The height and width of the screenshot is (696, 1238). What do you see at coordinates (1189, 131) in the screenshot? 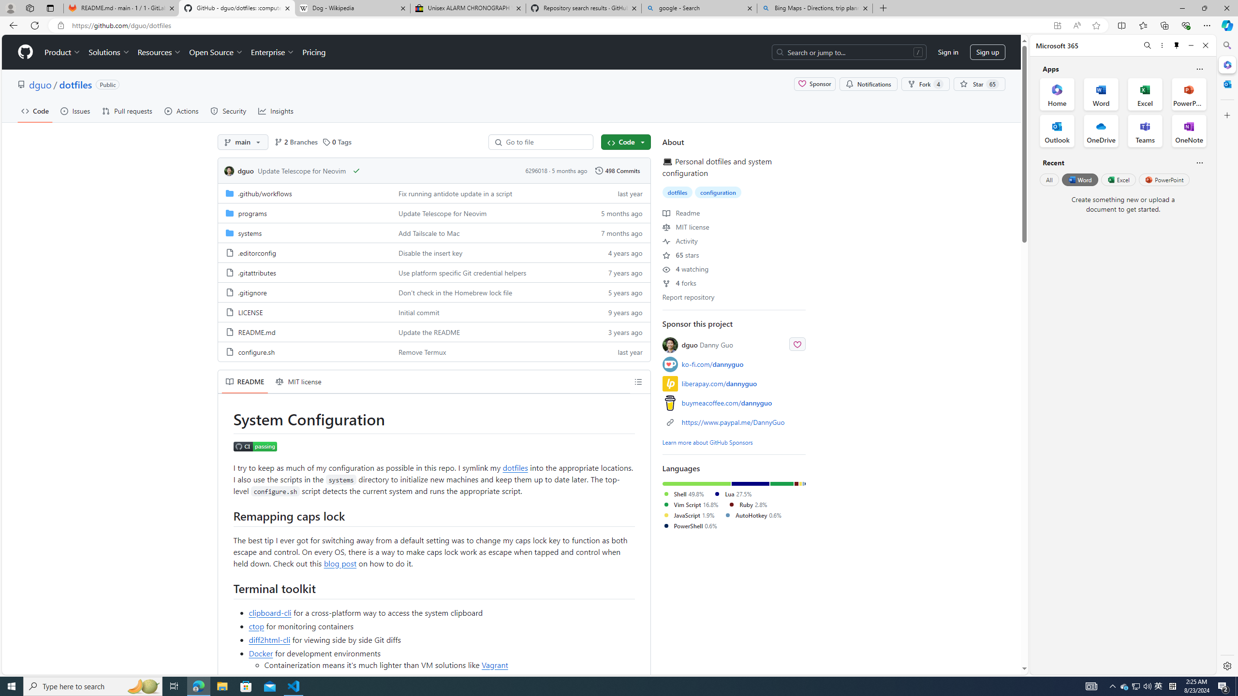
I see `OneNote Office App` at bounding box center [1189, 131].